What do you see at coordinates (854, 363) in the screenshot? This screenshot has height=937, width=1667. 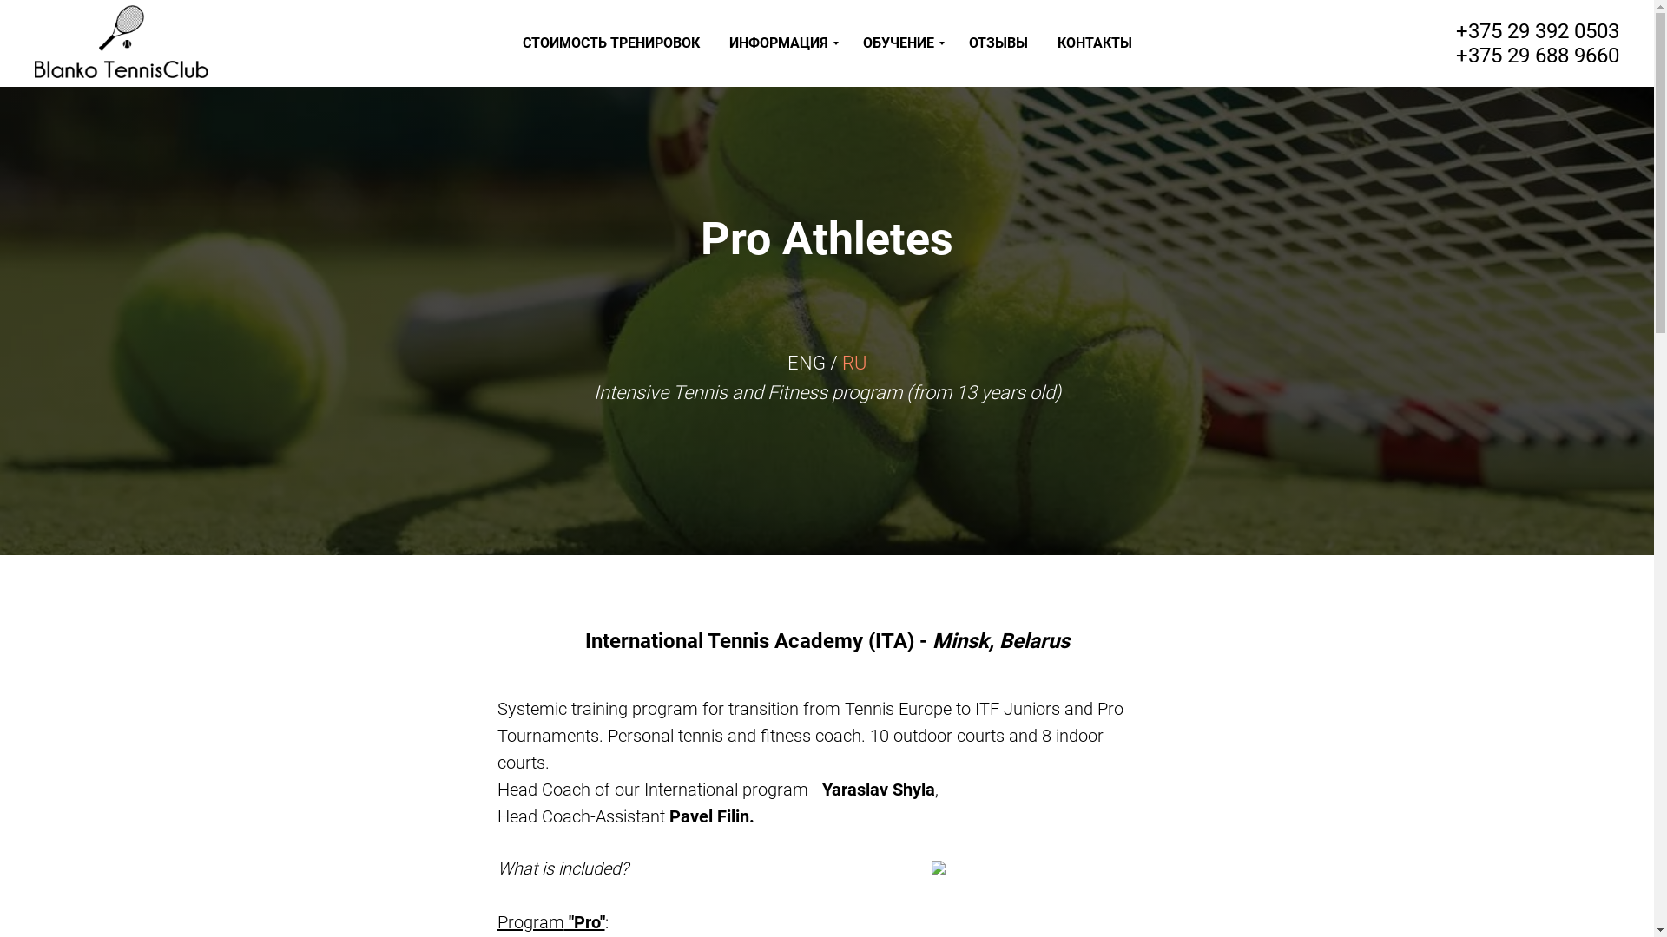 I see `RU` at bounding box center [854, 363].